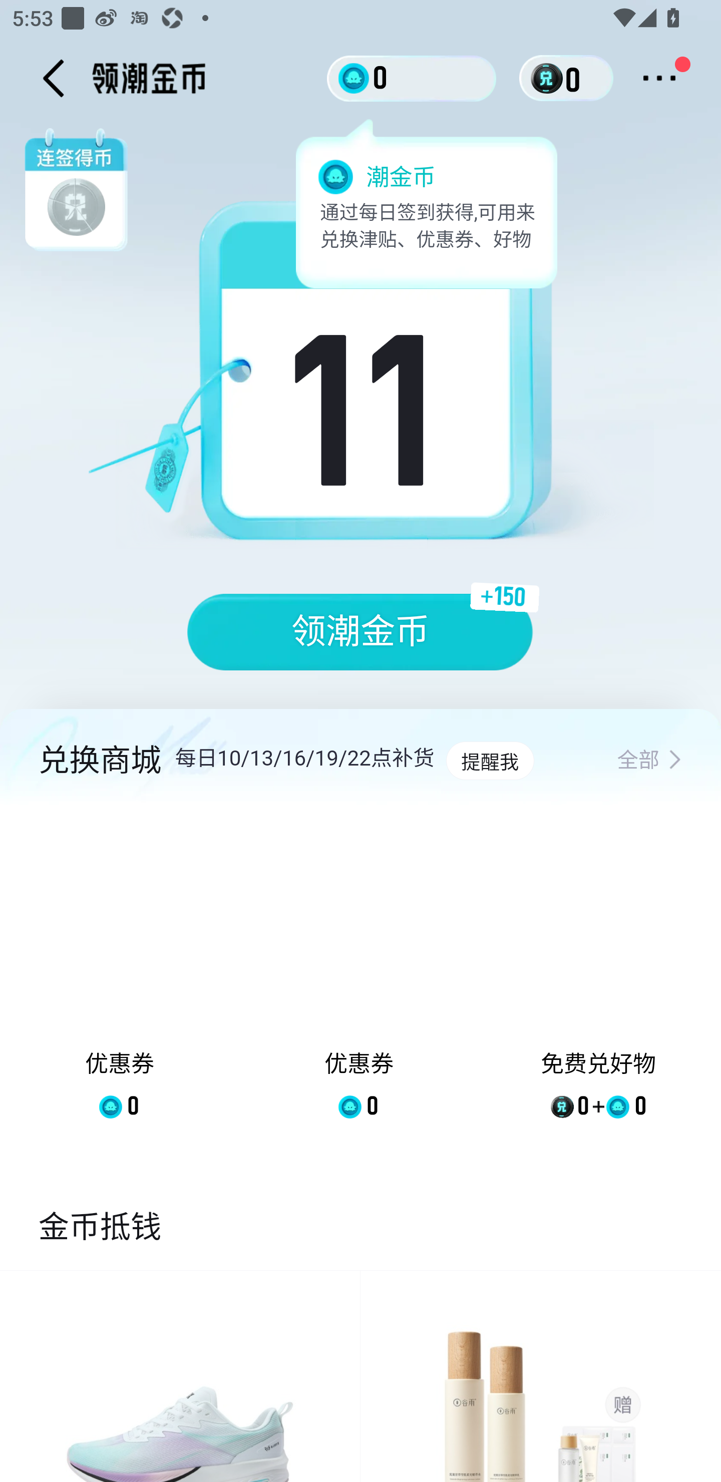  What do you see at coordinates (649, 761) in the screenshot?
I see `全部` at bounding box center [649, 761].